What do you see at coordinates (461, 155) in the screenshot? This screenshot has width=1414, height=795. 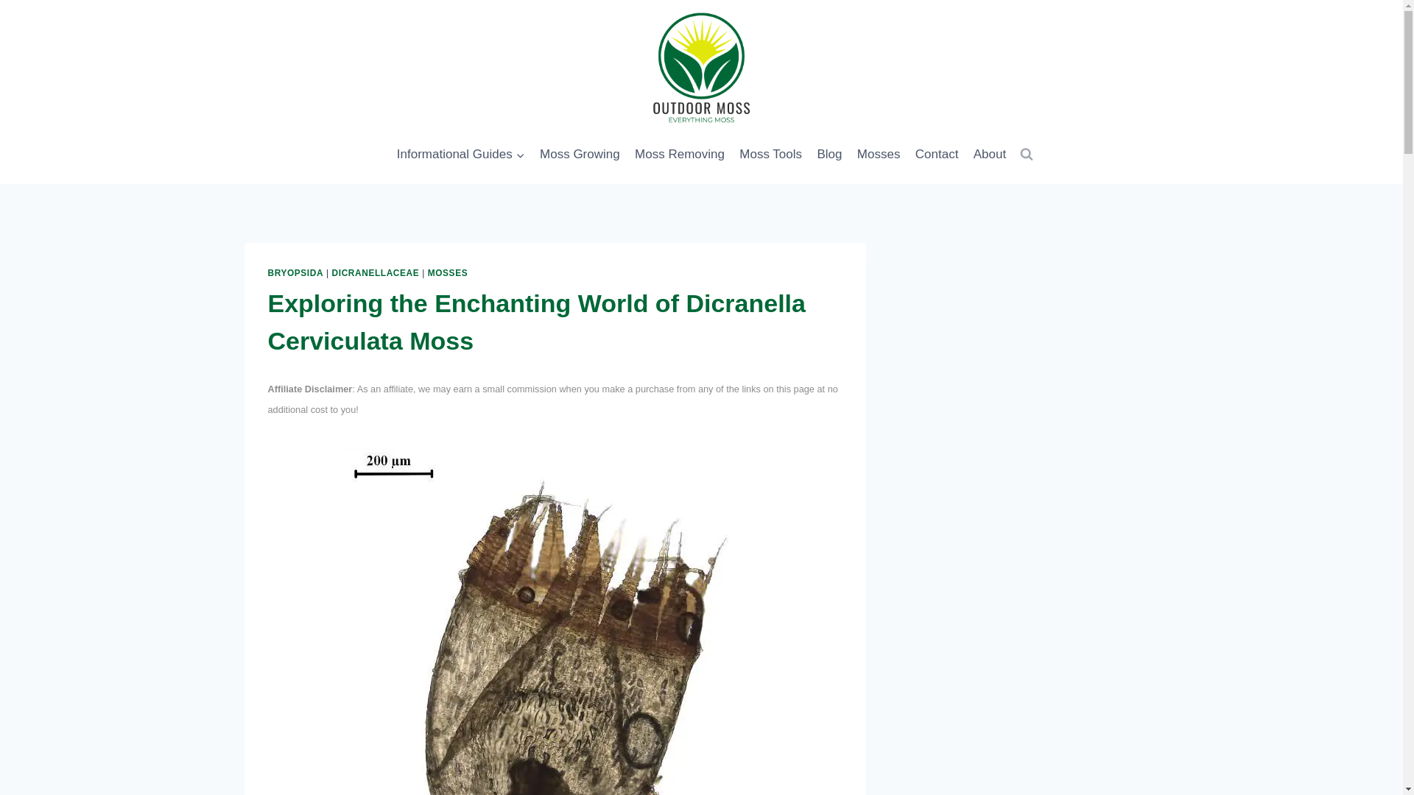 I see `Informational Guides` at bounding box center [461, 155].